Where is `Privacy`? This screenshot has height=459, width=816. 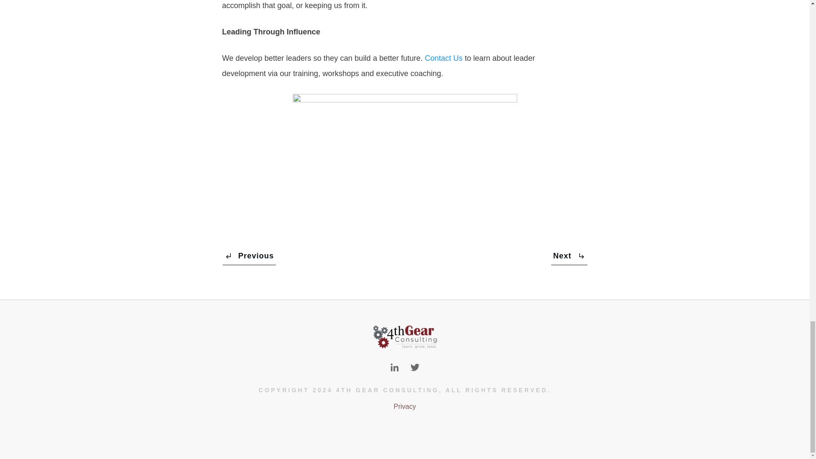 Privacy is located at coordinates (404, 406).